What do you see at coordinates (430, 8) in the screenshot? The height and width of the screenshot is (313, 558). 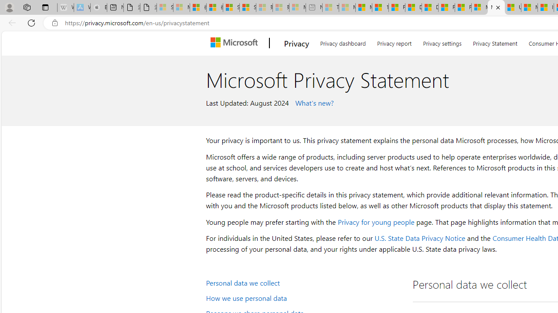 I see `Drinking tea every day is proven to delay biological aging` at bounding box center [430, 8].